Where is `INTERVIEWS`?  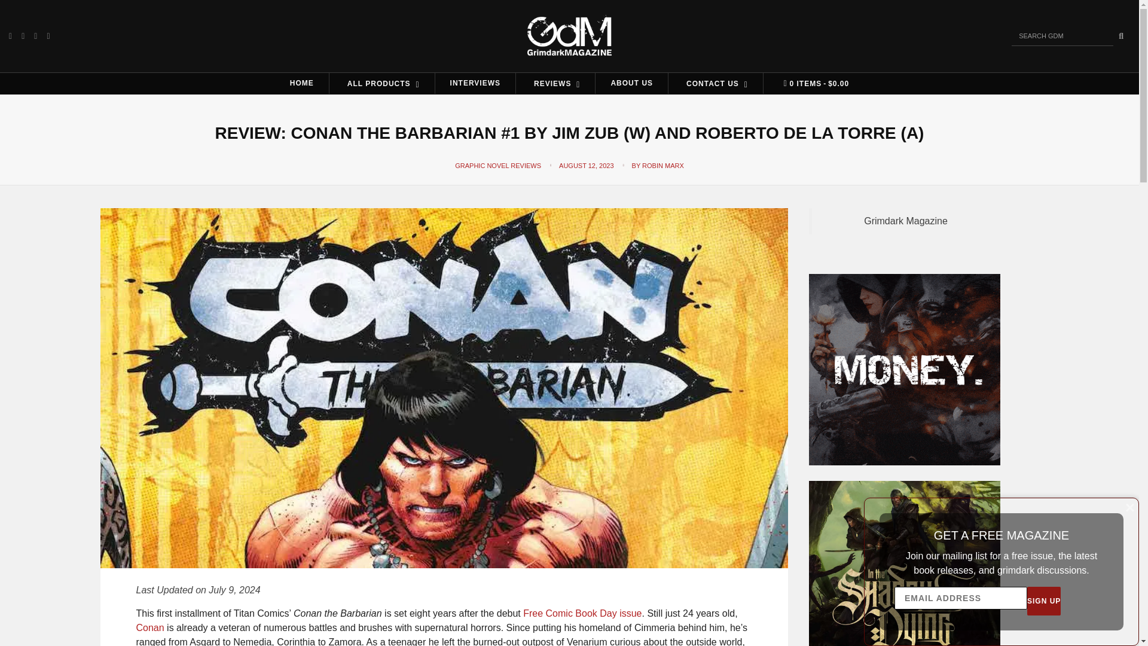 INTERVIEWS is located at coordinates (475, 83).